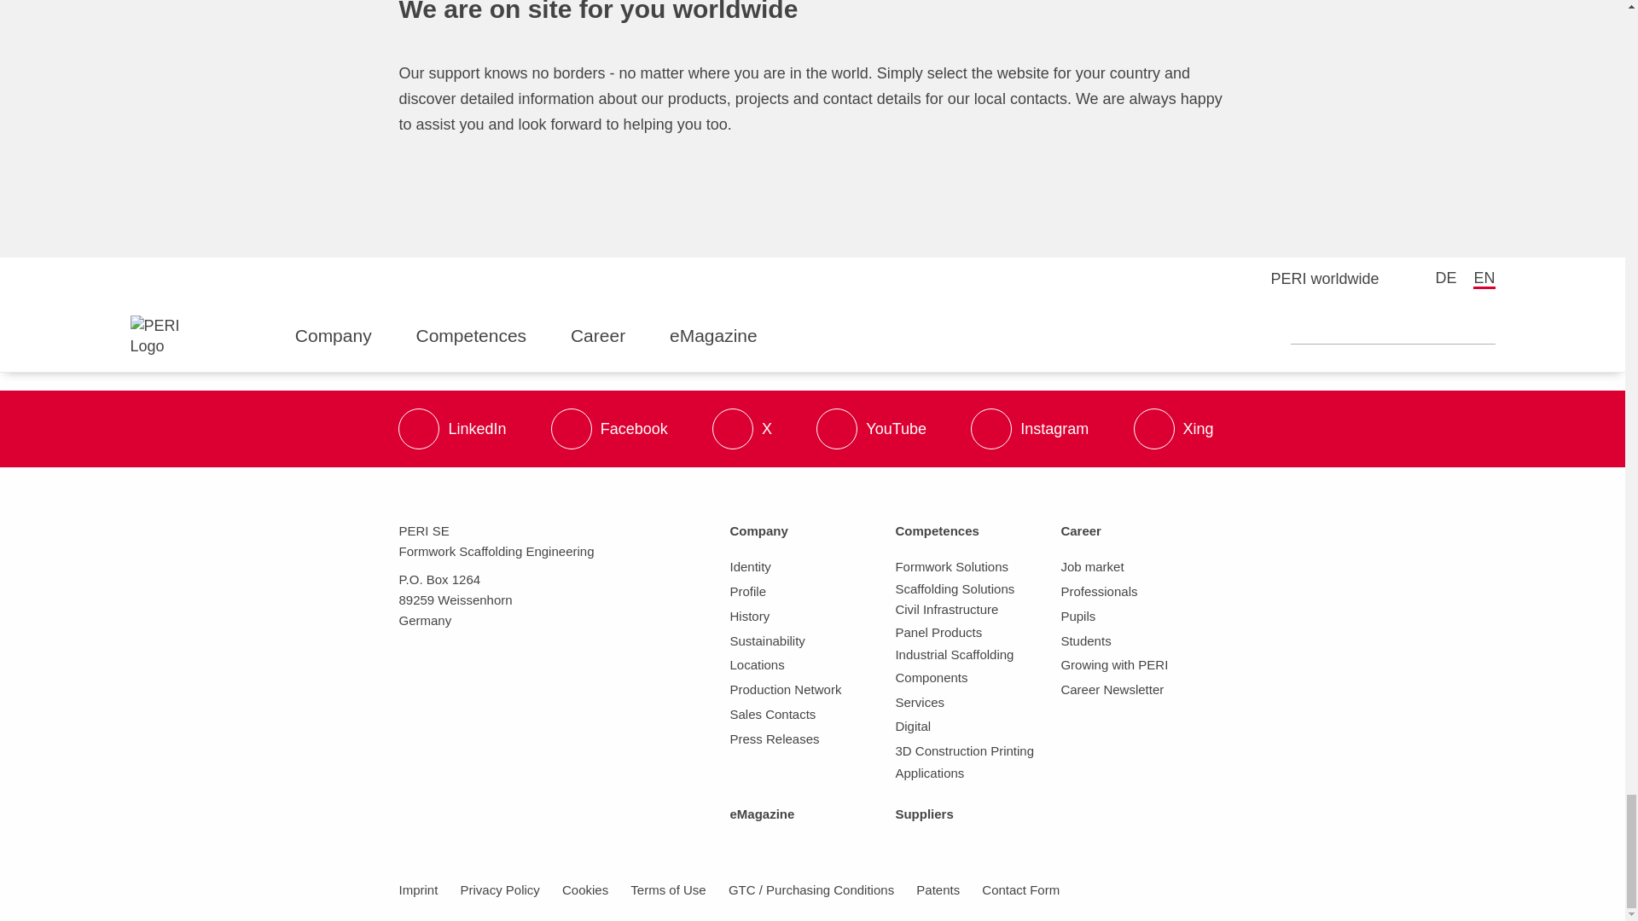 This screenshot has height=921, width=1638. Describe the element at coordinates (1309, 280) in the screenshot. I see `PERI worldwide` at that location.